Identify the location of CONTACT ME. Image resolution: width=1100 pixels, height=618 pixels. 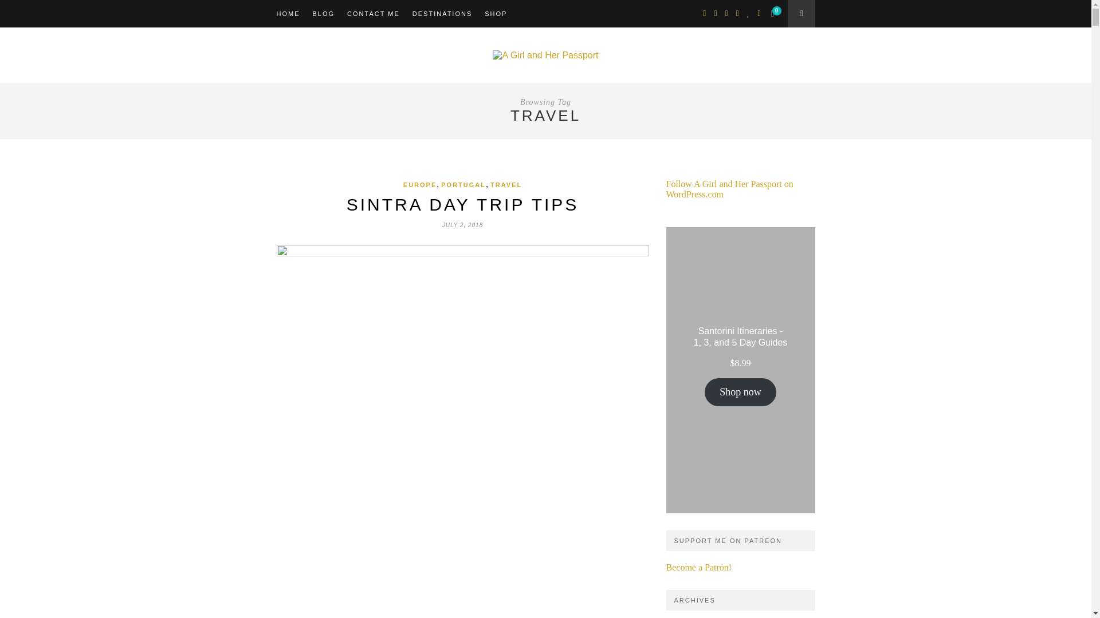
(374, 14).